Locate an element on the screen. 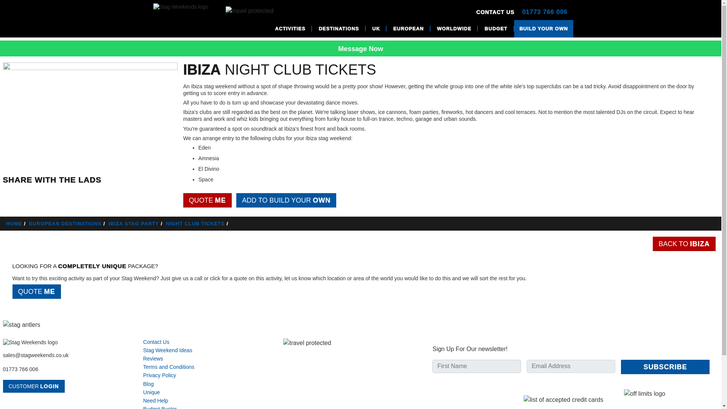  BUILD YOUR OWN is located at coordinates (544, 29).